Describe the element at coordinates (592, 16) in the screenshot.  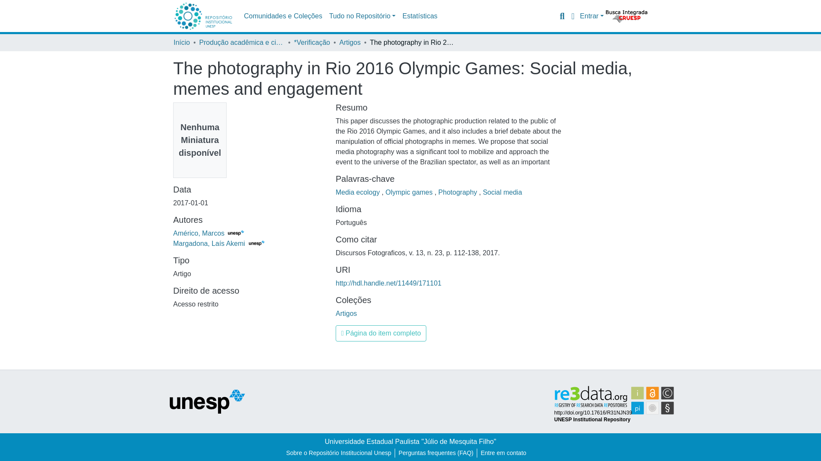
I see `Entrar` at that location.